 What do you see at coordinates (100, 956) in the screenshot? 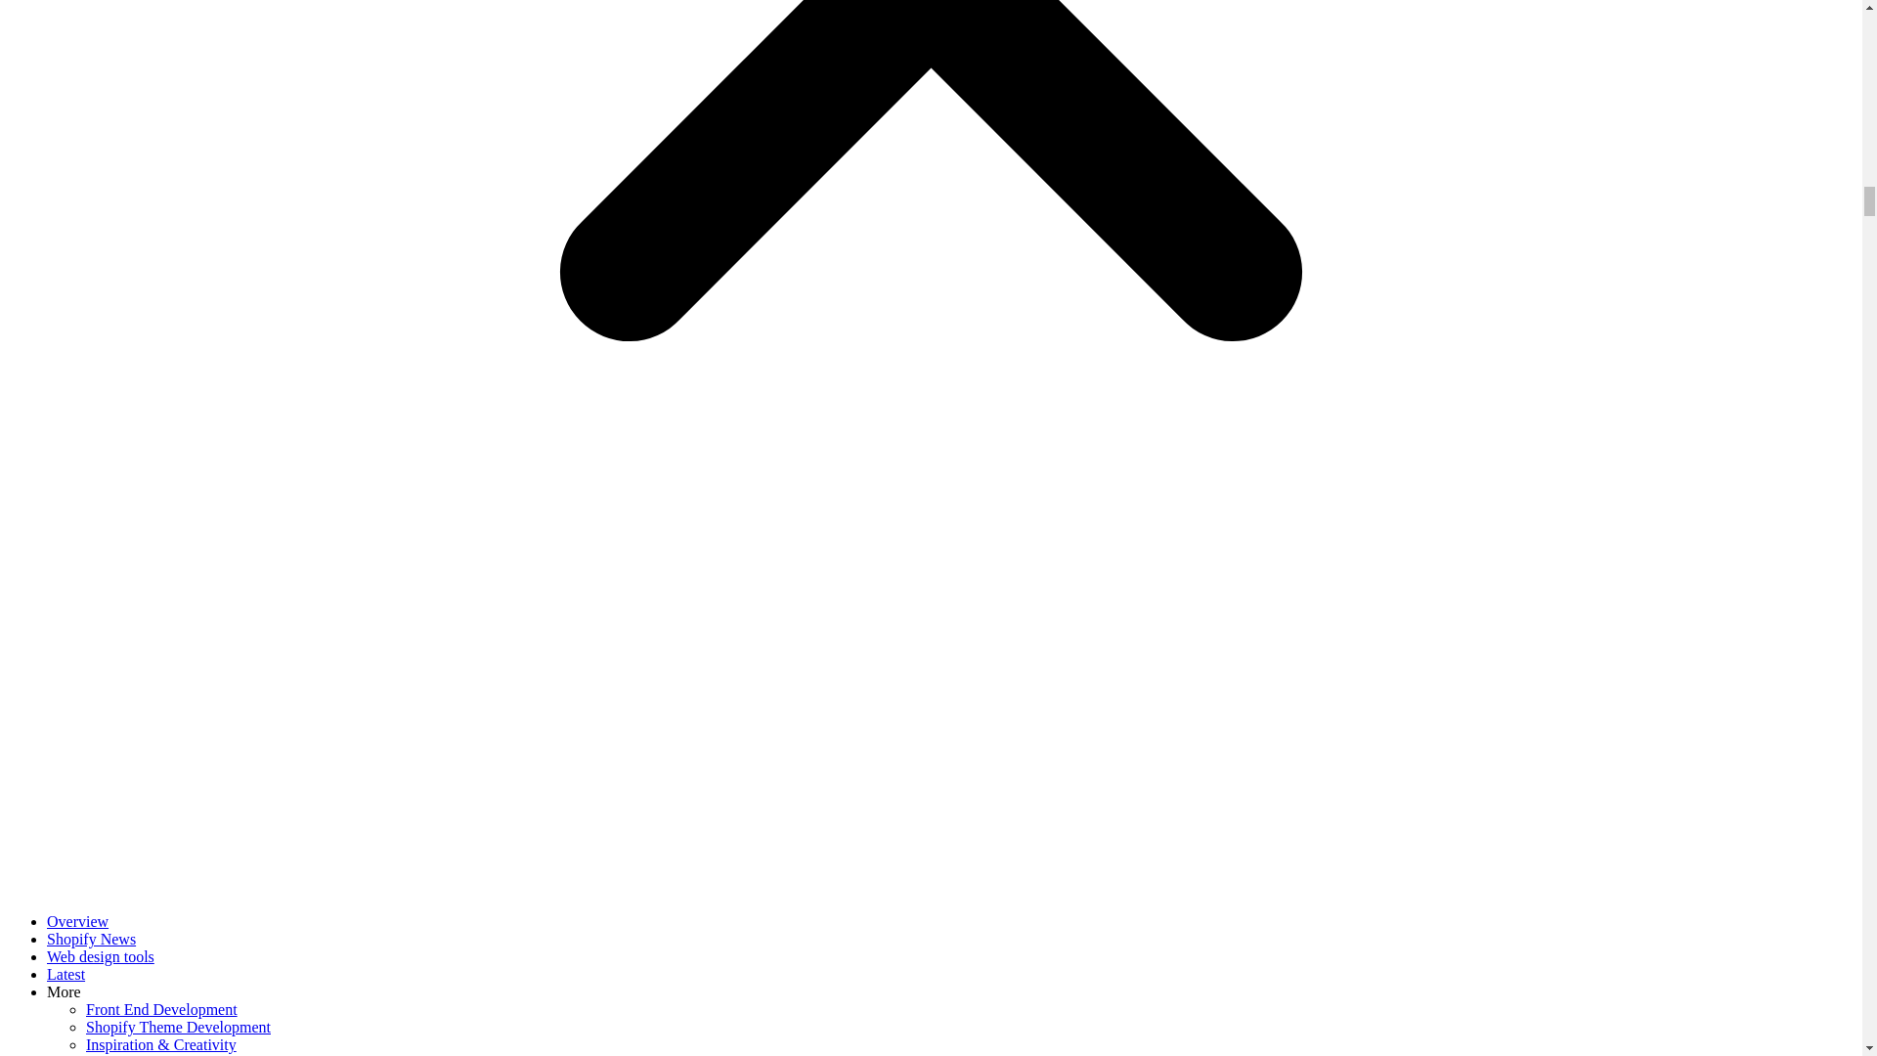
I see `Web design tools` at bounding box center [100, 956].